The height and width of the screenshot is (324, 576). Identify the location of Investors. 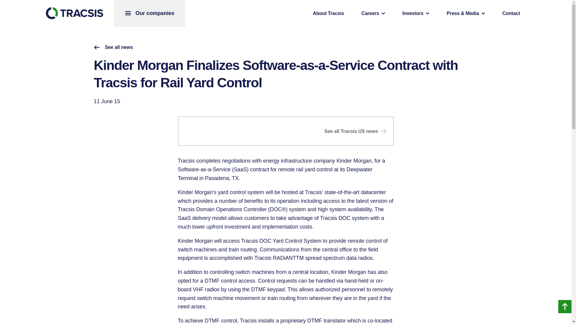
(416, 13).